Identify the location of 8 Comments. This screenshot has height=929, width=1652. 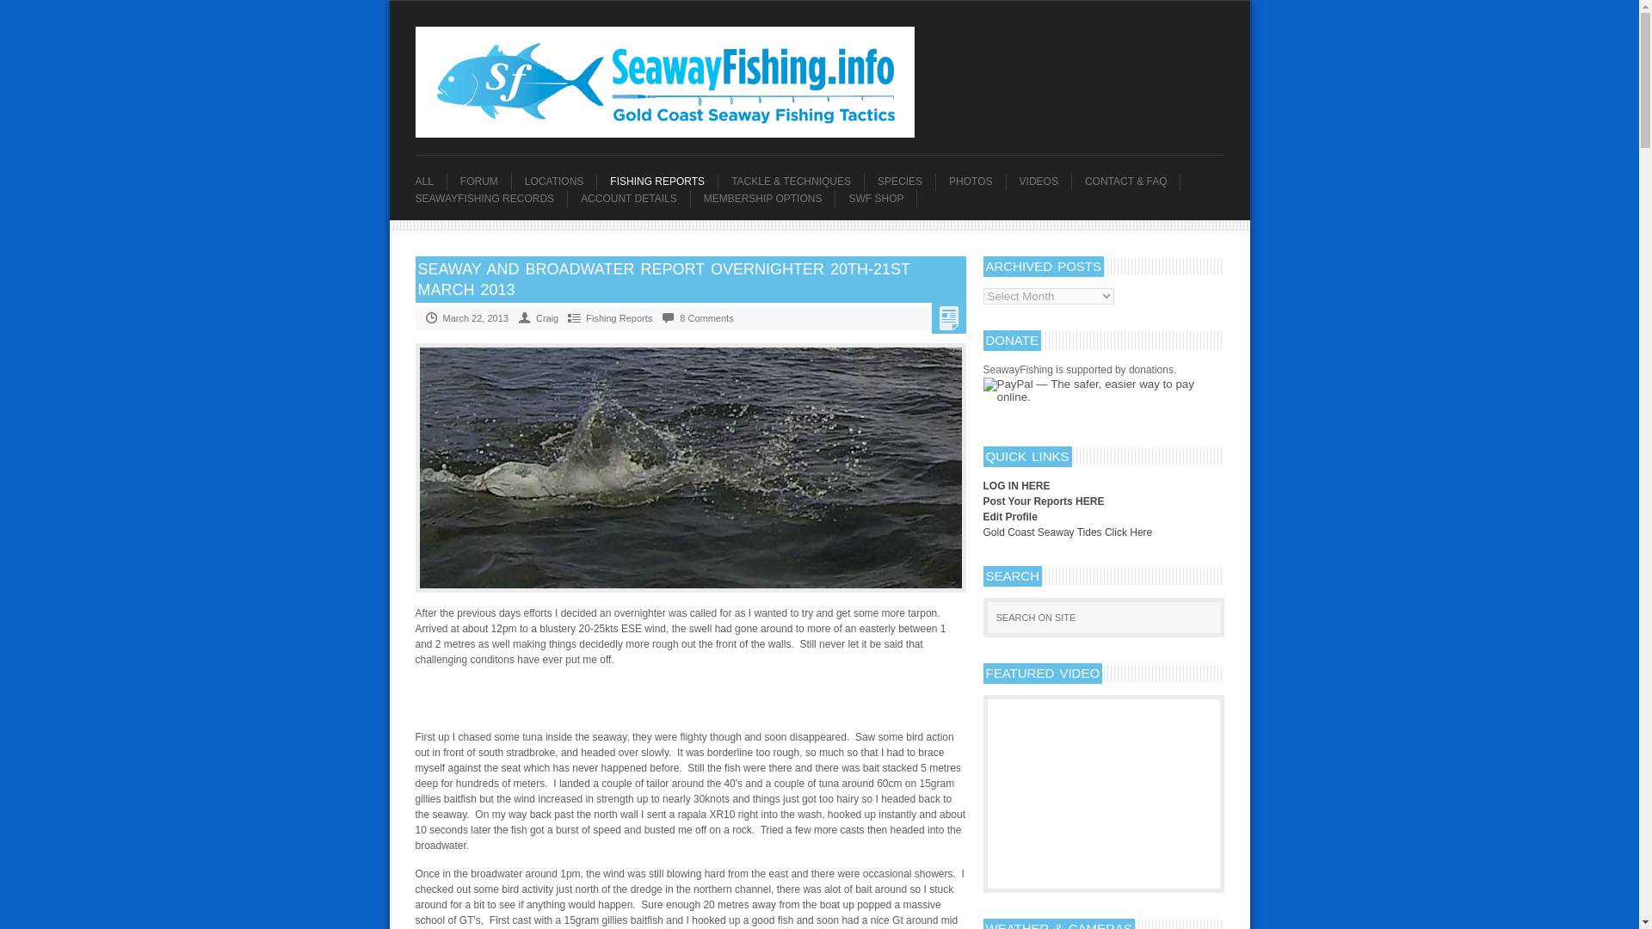
(706, 317).